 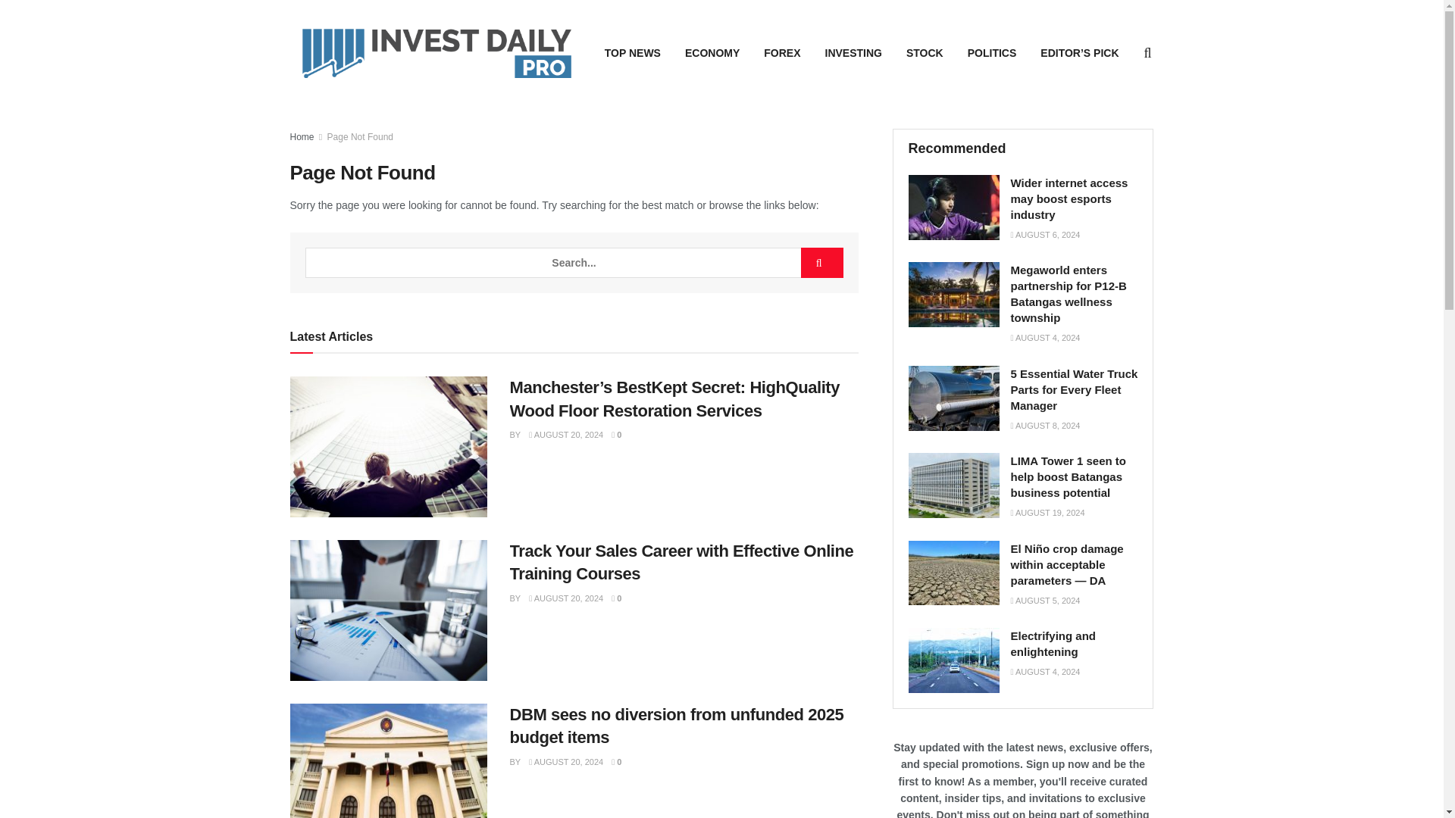 What do you see at coordinates (566, 598) in the screenshot?
I see `AUGUST 20, 2024` at bounding box center [566, 598].